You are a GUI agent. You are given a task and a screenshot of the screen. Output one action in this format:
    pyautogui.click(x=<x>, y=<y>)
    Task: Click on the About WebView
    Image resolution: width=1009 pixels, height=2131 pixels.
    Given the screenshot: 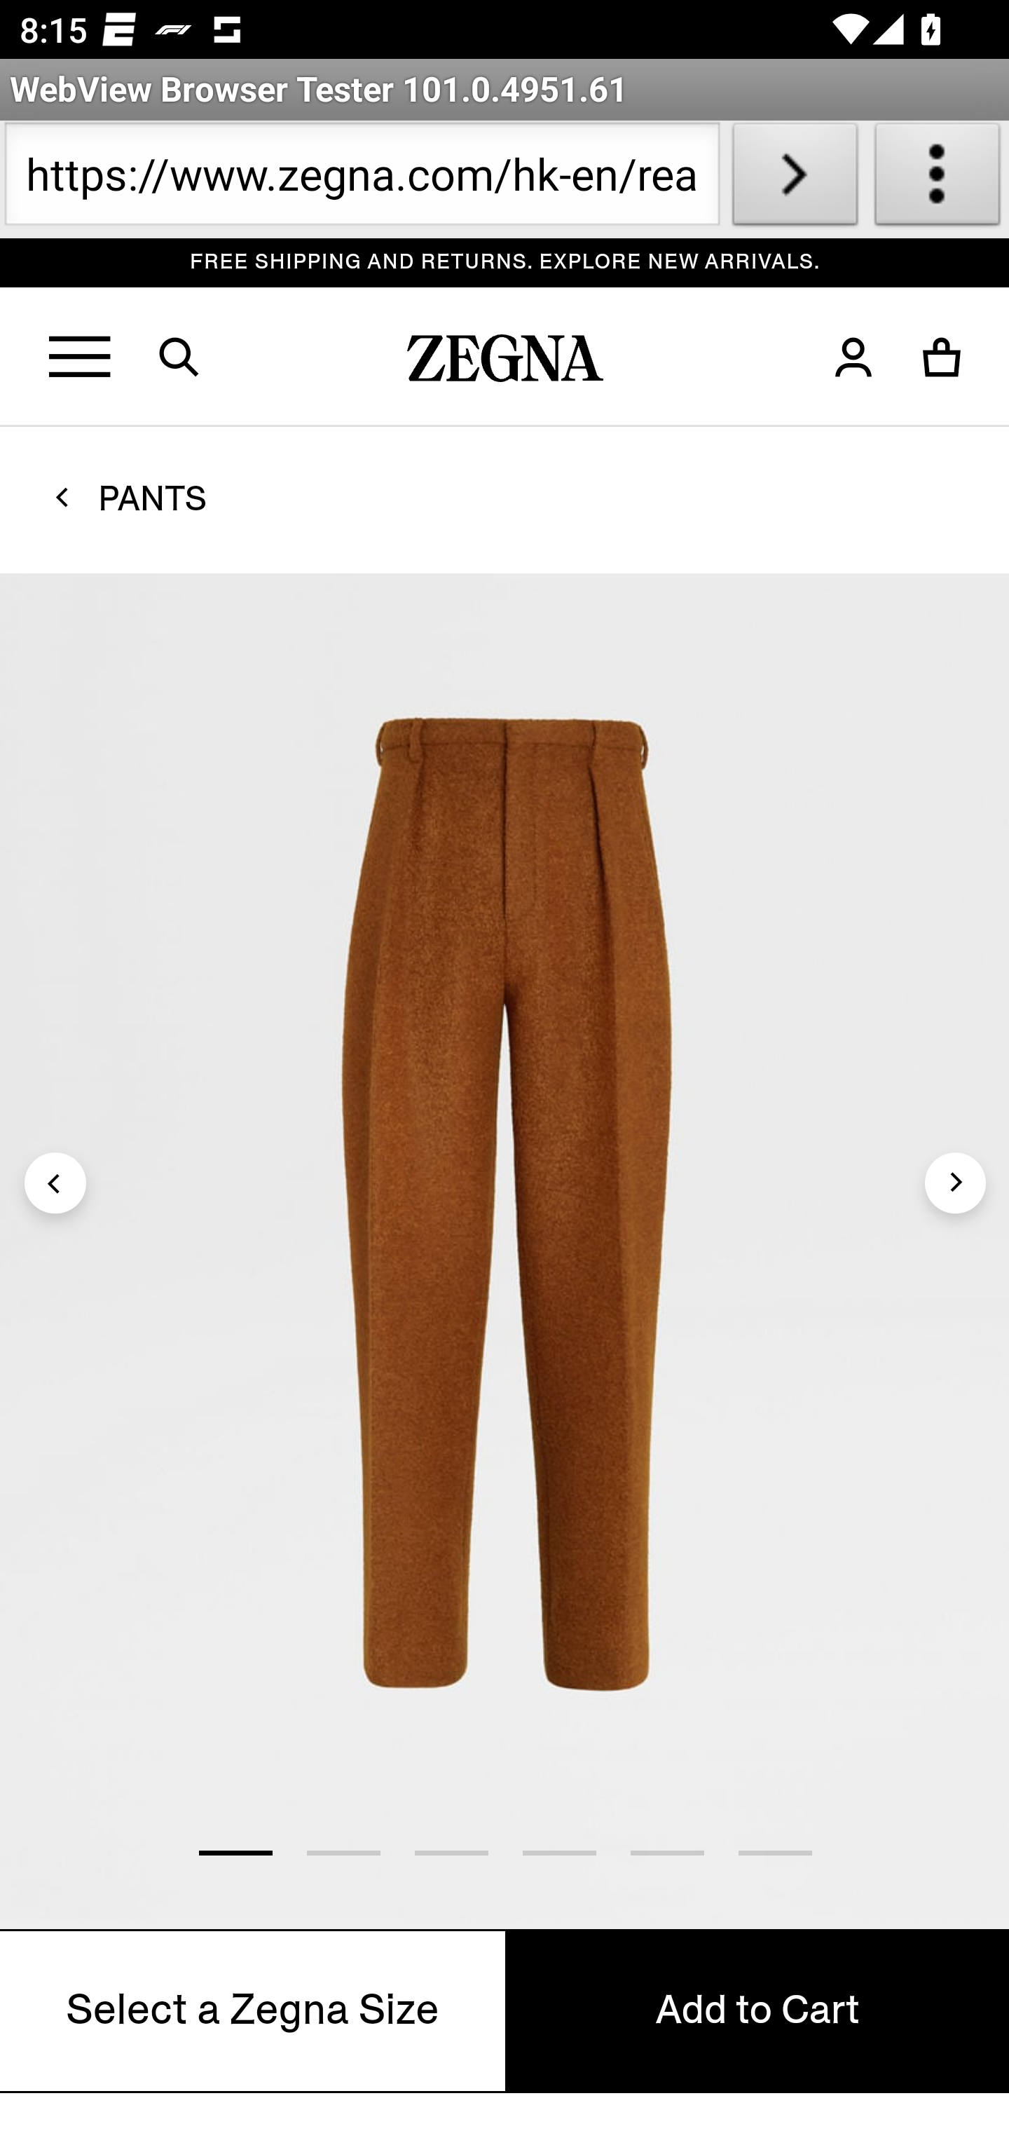 What is the action you would take?
    pyautogui.click(x=938, y=179)
    